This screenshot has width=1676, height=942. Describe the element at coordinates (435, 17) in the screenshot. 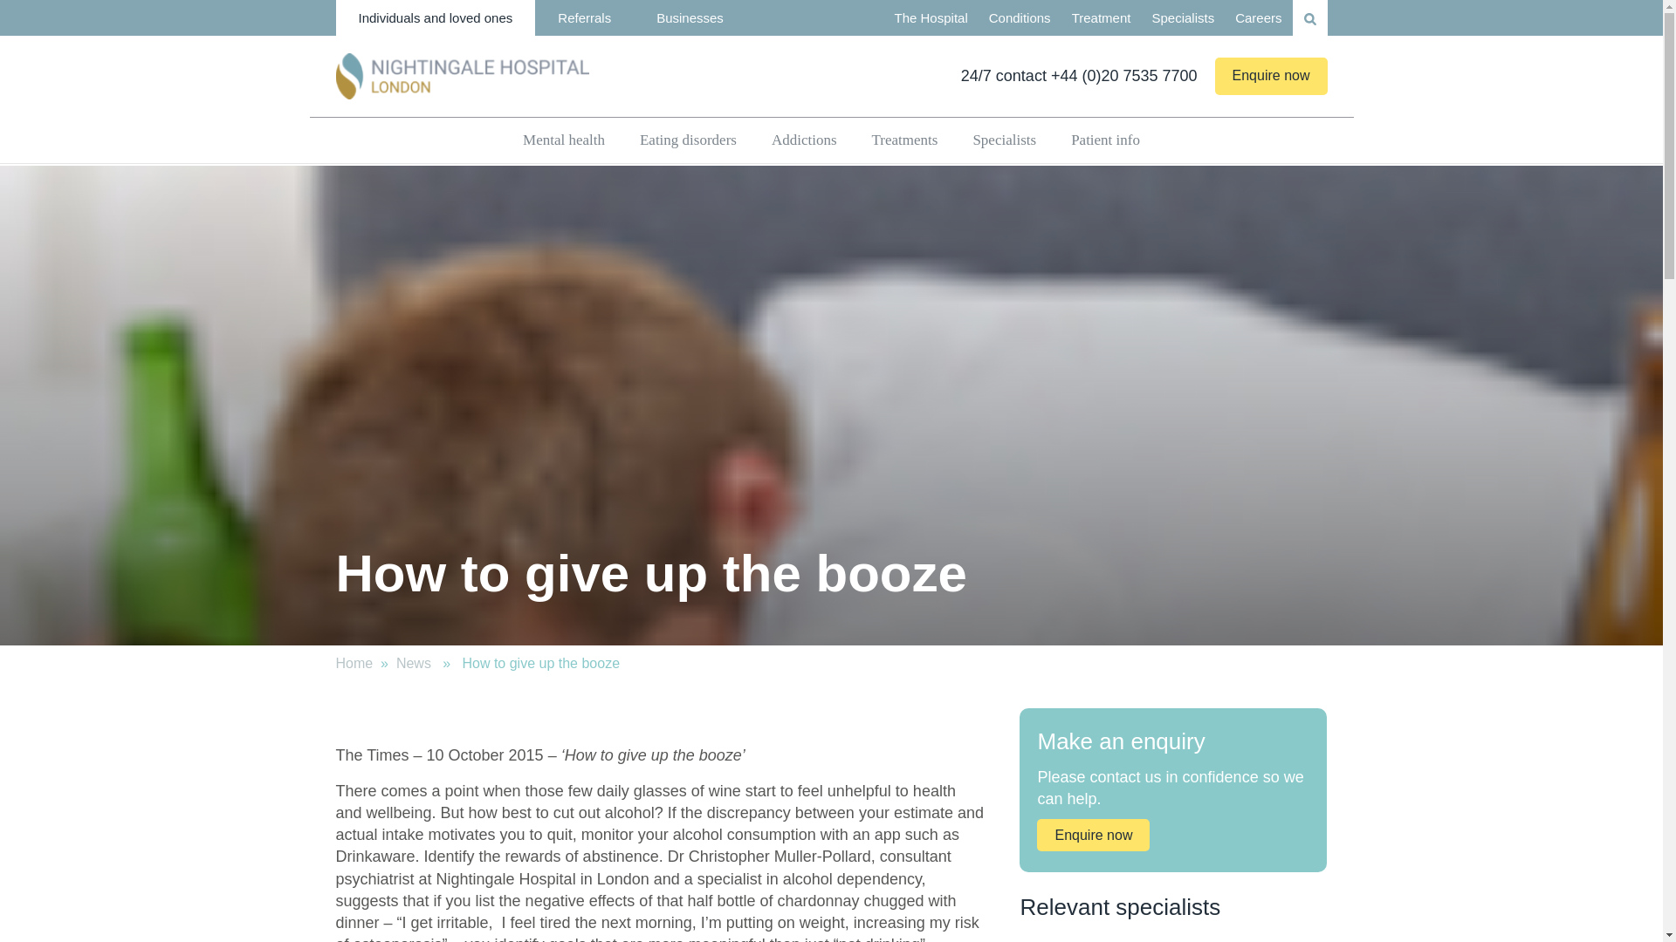

I see `Individuals and loved ones` at that location.